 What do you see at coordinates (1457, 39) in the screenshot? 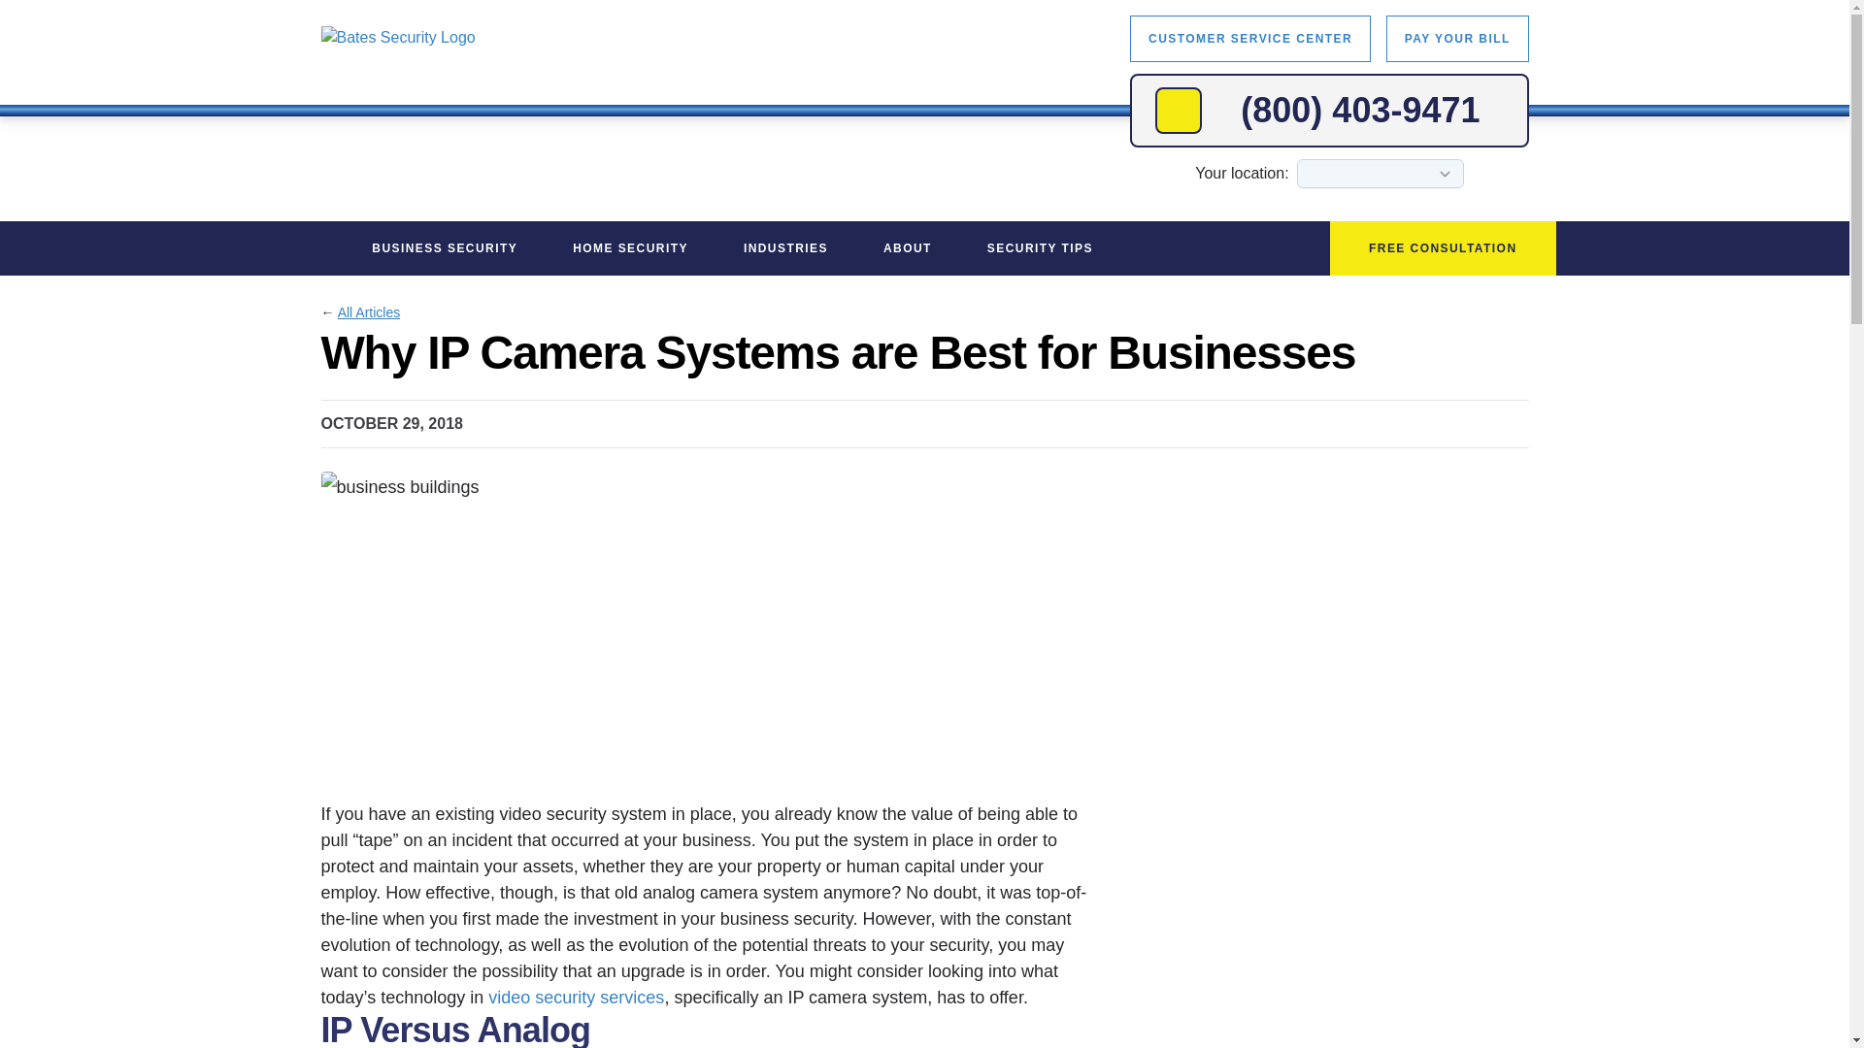
I see `PAY YOUR BILL` at bounding box center [1457, 39].